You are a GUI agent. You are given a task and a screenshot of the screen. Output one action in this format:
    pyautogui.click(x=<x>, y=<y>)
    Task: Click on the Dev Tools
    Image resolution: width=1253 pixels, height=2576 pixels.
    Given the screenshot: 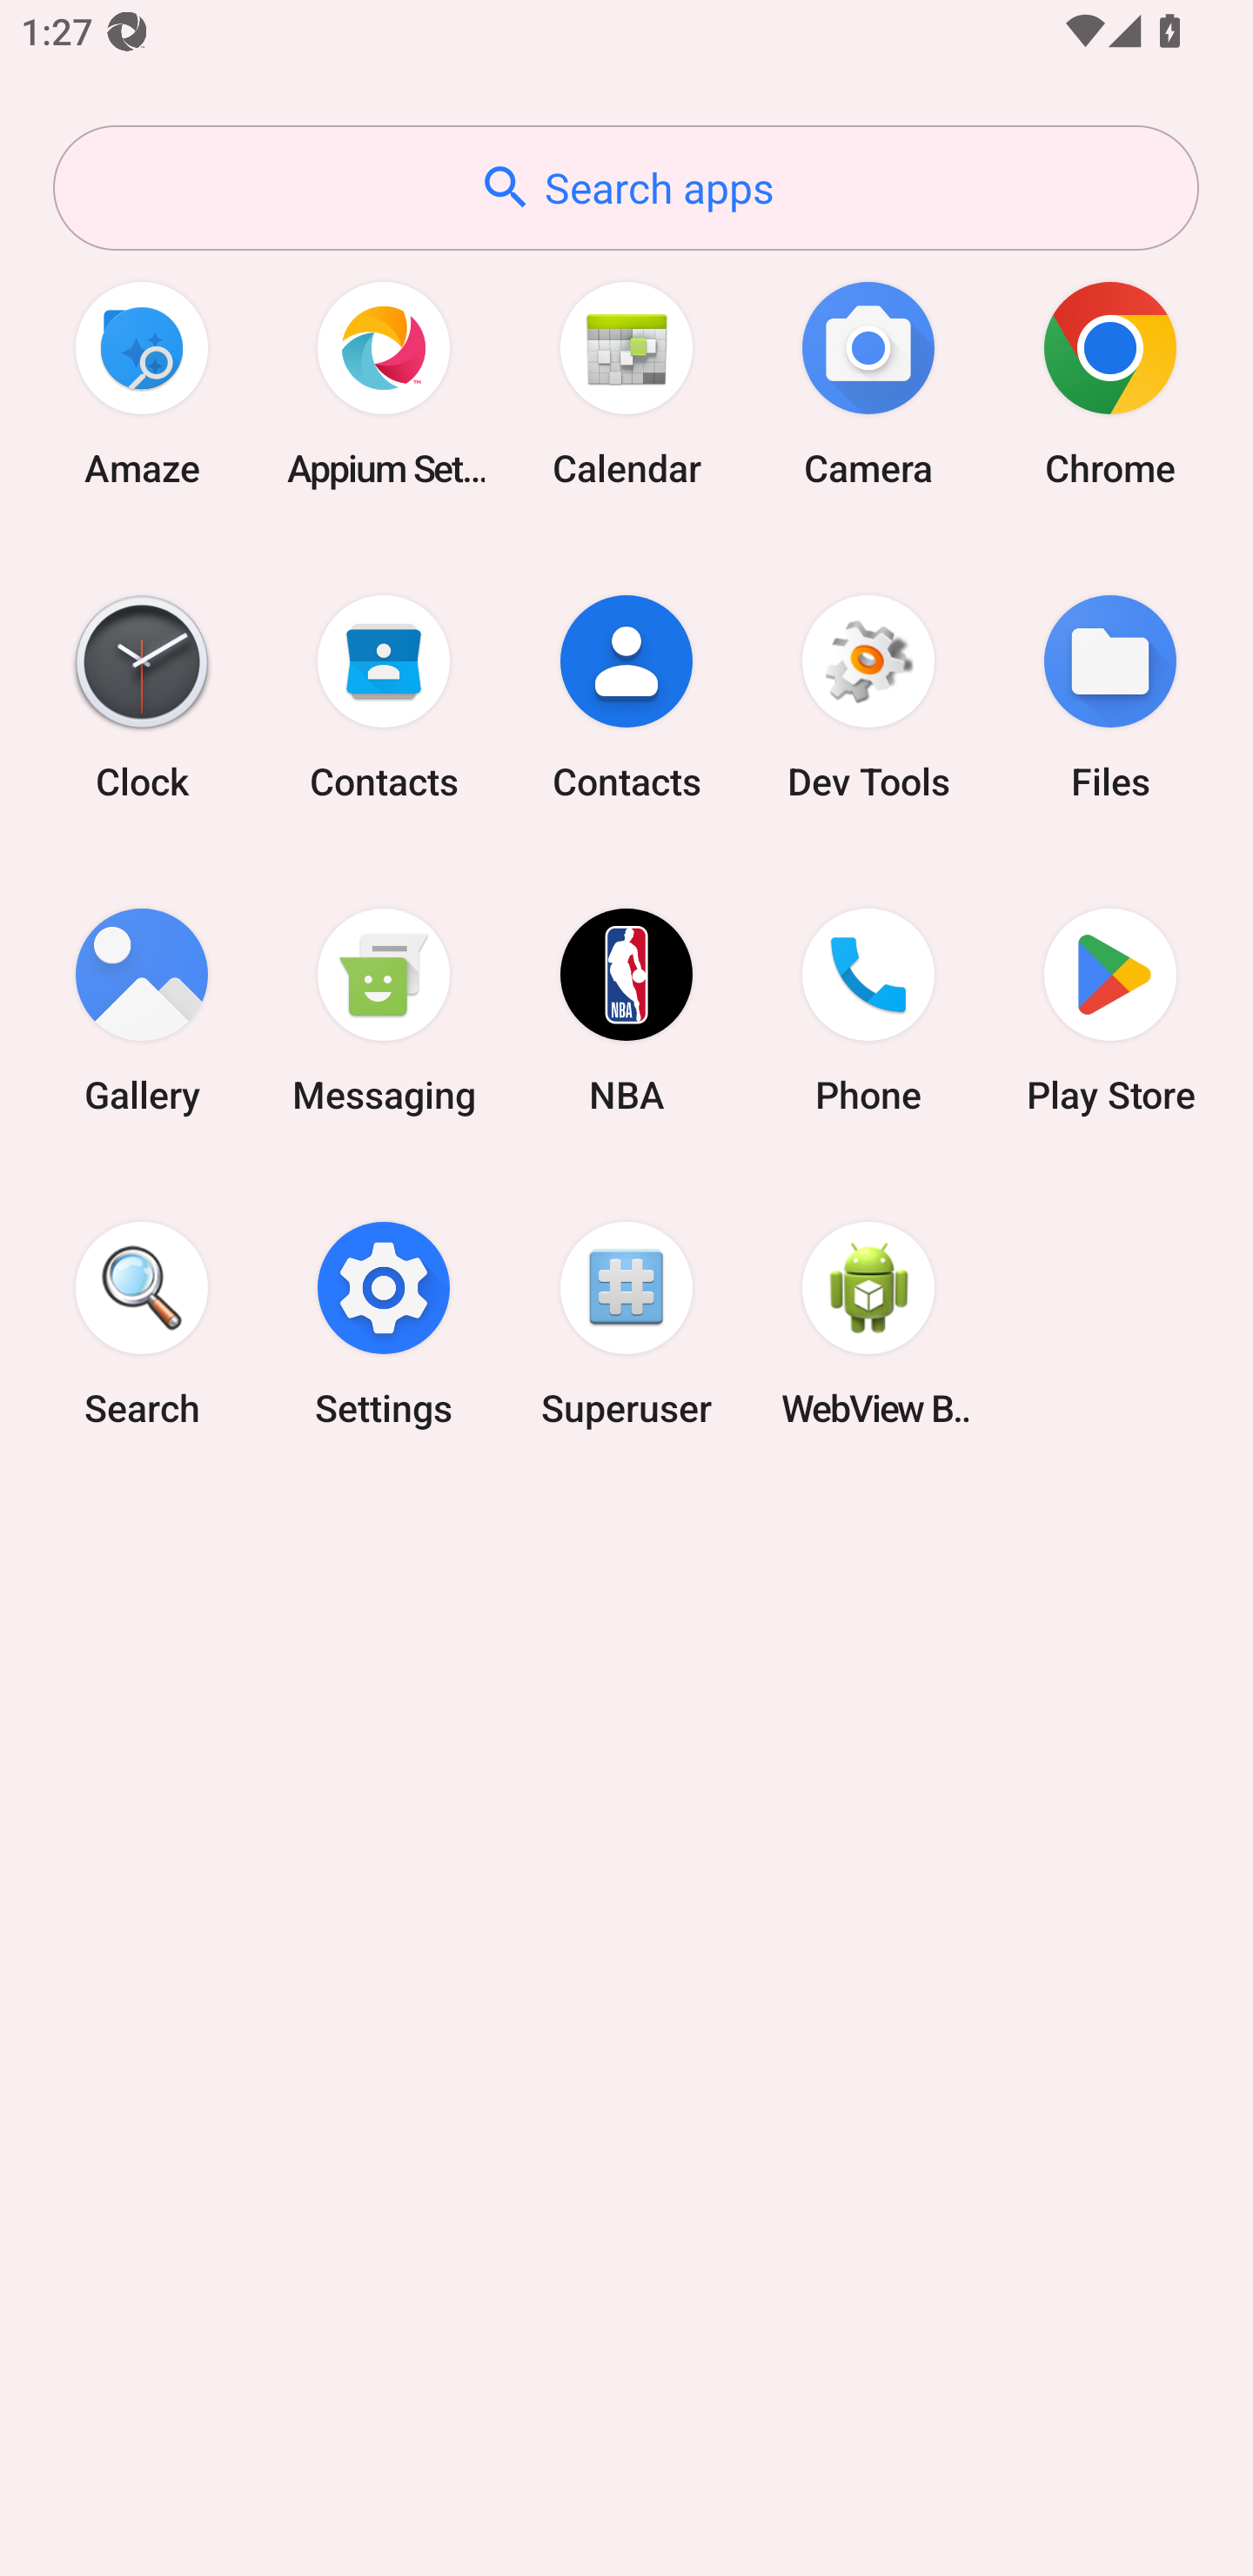 What is the action you would take?
    pyautogui.click(x=868, y=696)
    